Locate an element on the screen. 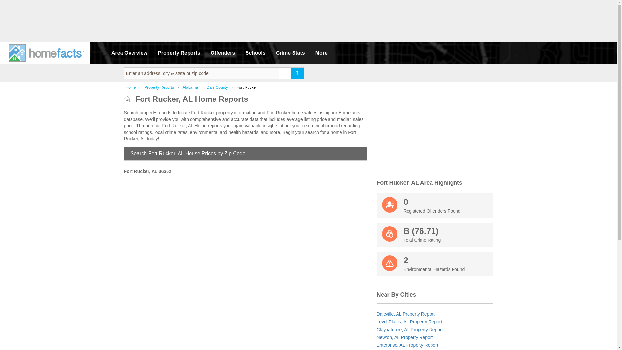 Image resolution: width=622 pixels, height=350 pixels. Property Reports is located at coordinates (179, 53).